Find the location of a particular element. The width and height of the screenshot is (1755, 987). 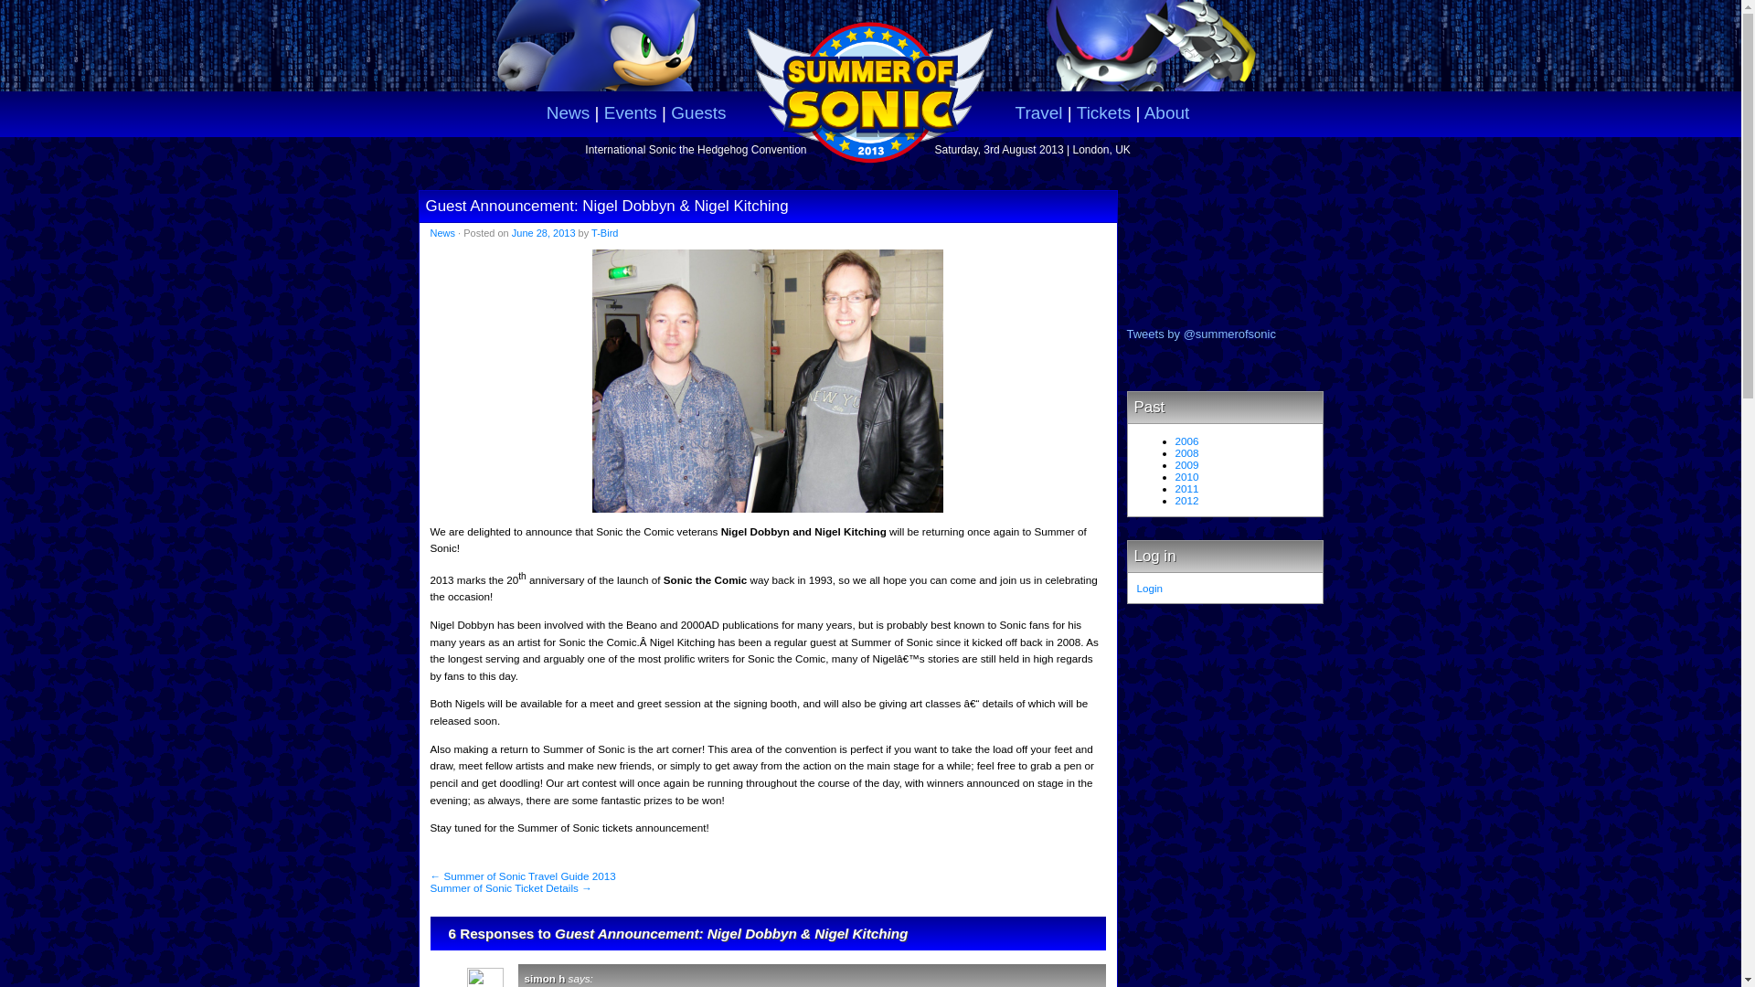

Login is located at coordinates (1150, 589).